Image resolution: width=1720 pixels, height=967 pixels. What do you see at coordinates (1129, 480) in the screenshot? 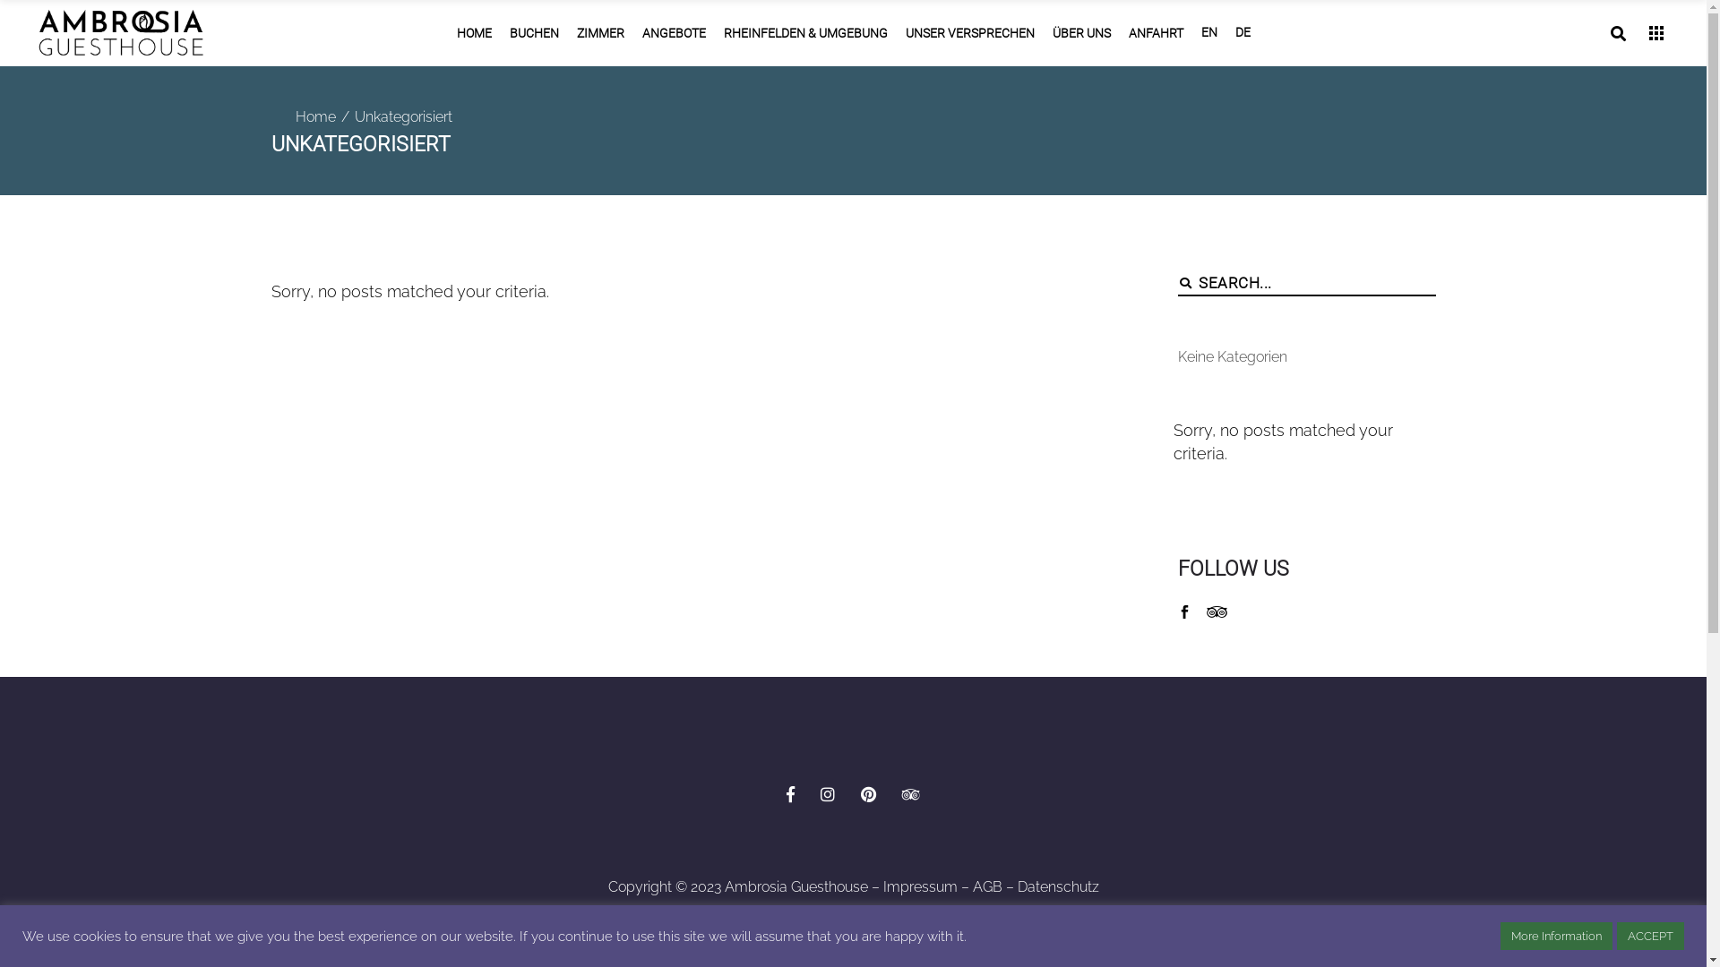
I see `Quellenstrasse 19, 4310 Rheinfelden, Switzerland` at bounding box center [1129, 480].